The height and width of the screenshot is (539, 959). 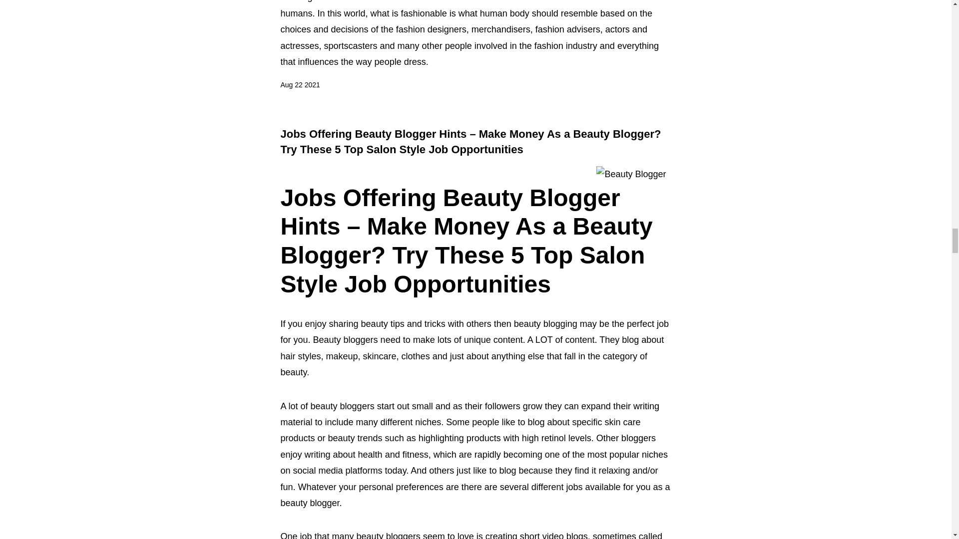 I want to click on Aug 22 2021, so click(x=301, y=85).